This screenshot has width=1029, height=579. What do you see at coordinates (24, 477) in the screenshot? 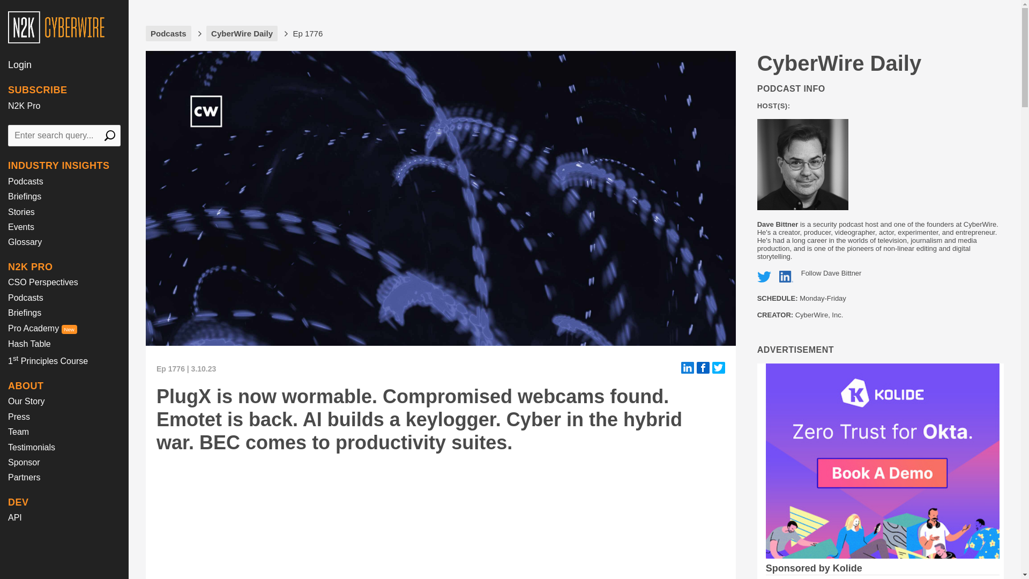
I see `Partners` at bounding box center [24, 477].